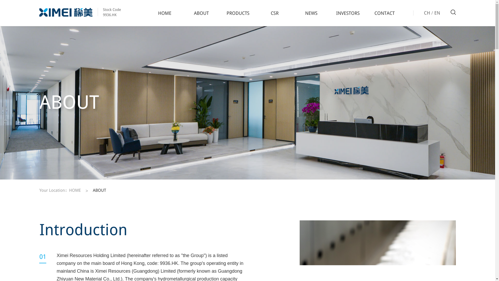  Describe the element at coordinates (384, 13) in the screenshot. I see `CONTACT` at that location.